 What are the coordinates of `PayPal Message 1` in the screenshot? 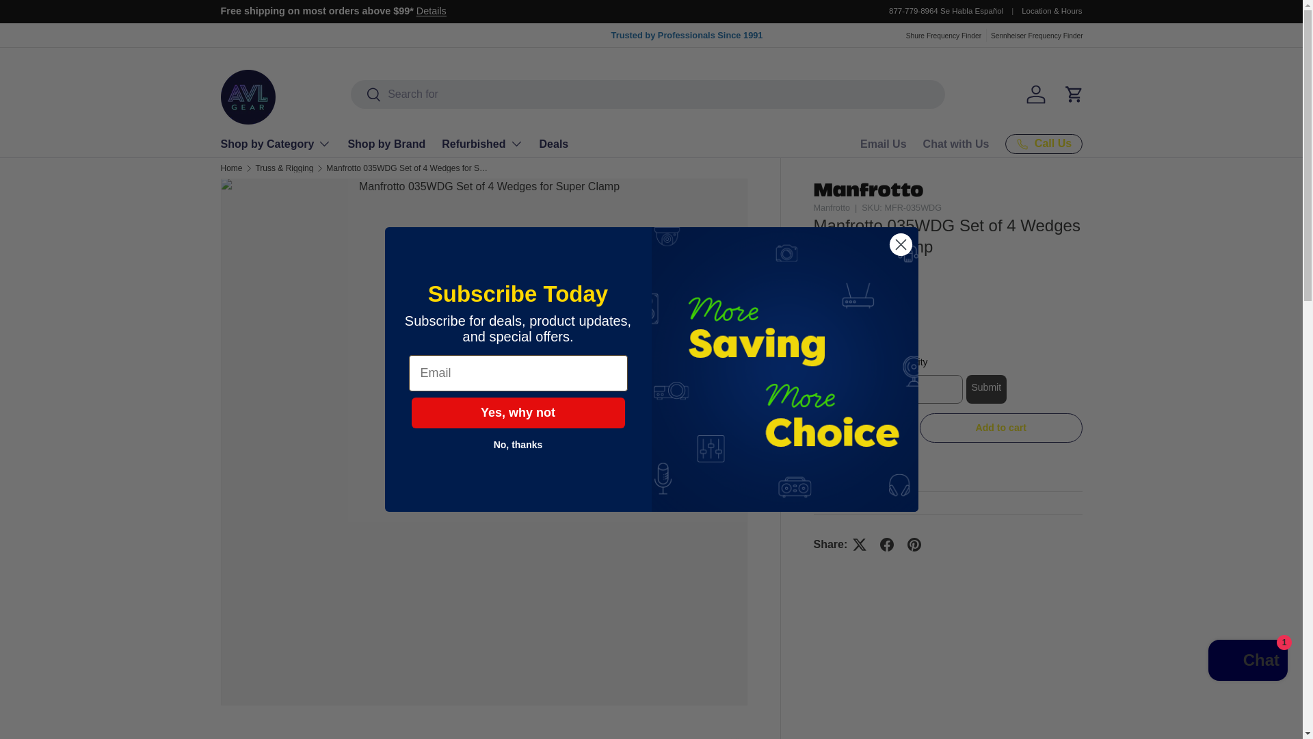 It's located at (948, 333).